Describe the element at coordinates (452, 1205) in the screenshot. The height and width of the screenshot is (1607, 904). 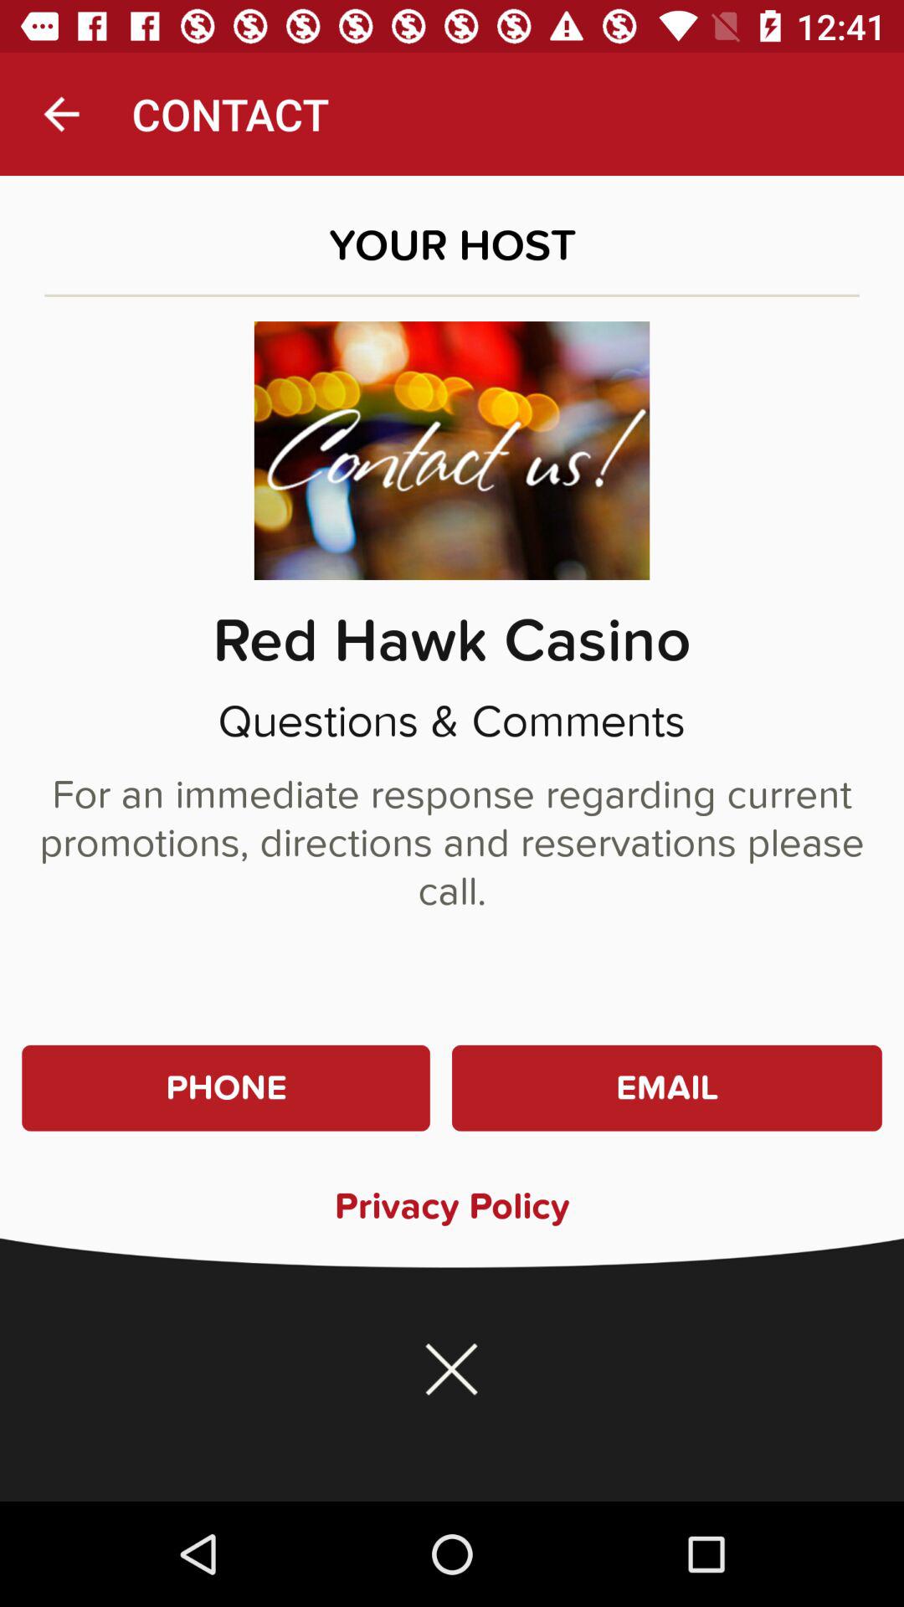
I see `turn off privacy policy icon` at that location.